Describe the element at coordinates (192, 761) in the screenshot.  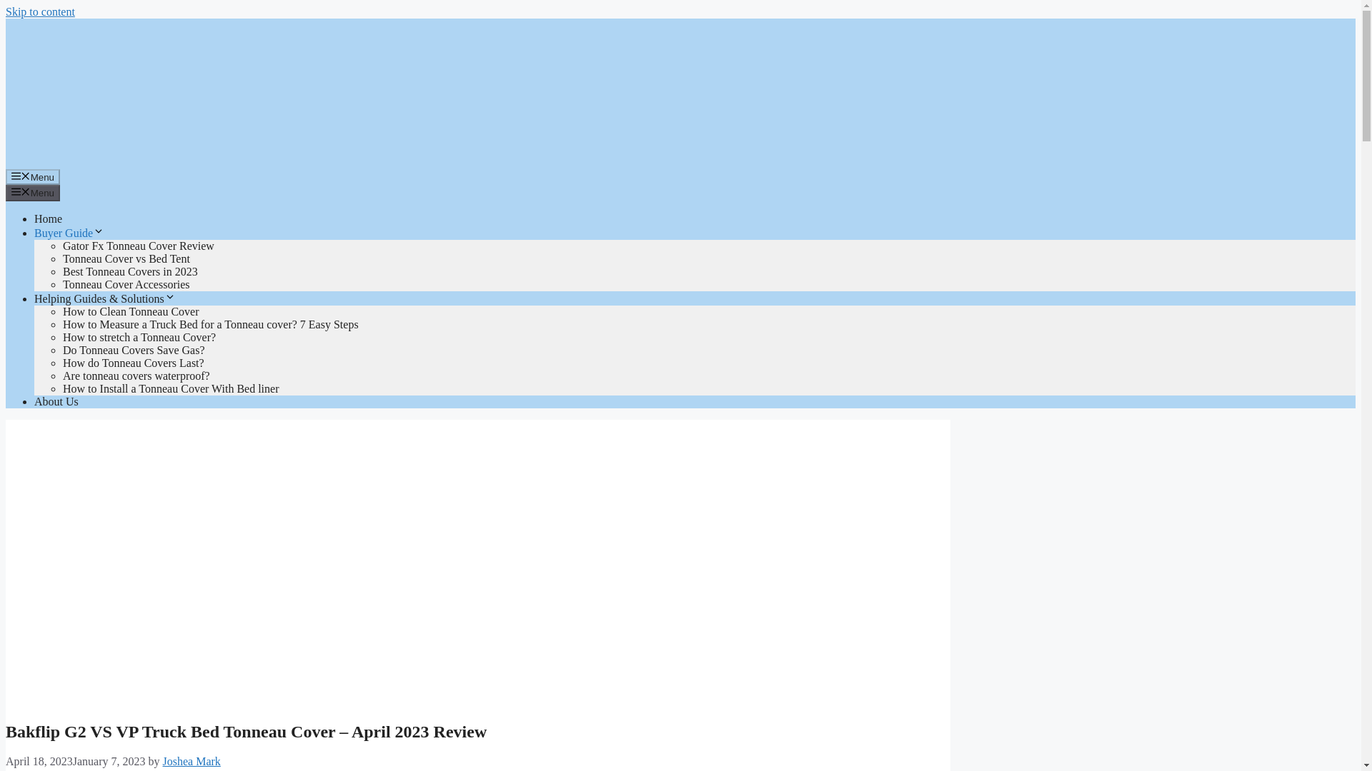
I see `Joshea Mark` at that location.